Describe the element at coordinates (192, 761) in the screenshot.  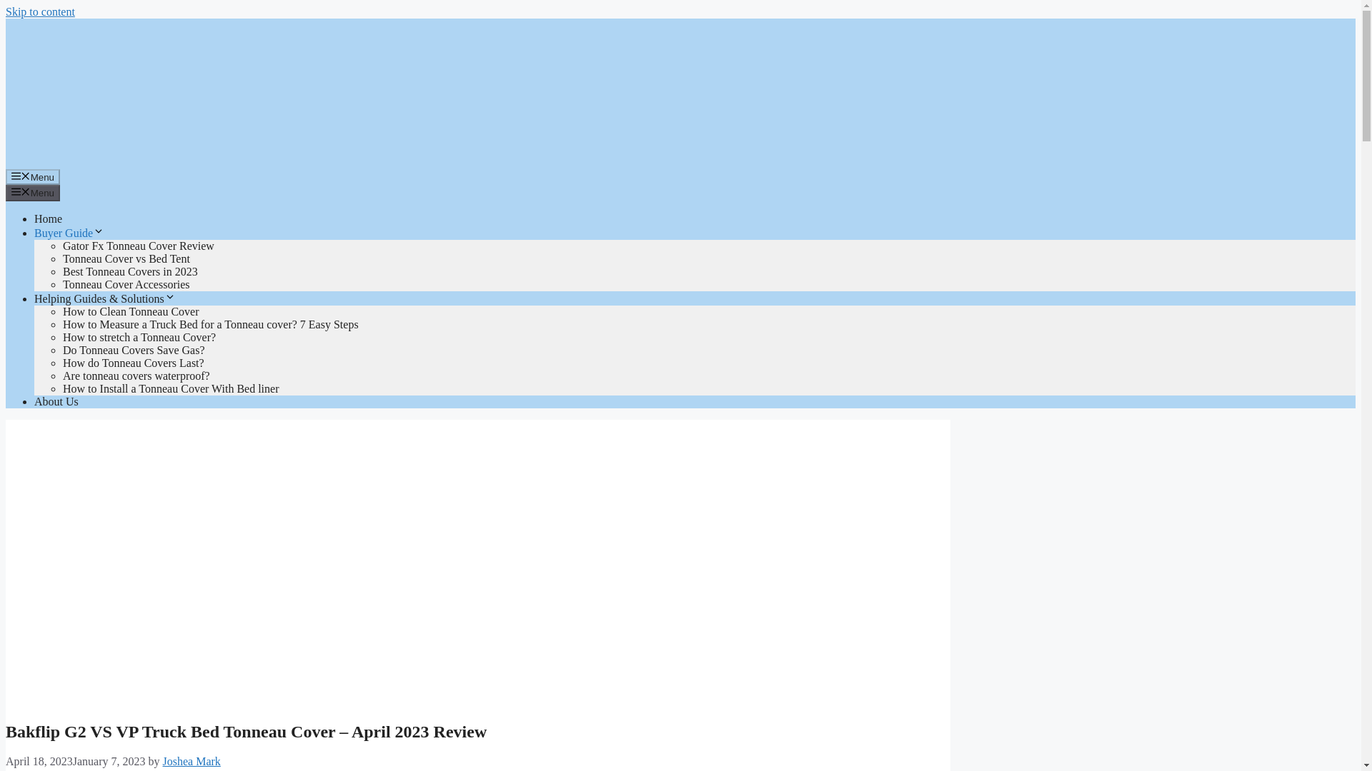
I see `Joshea Mark` at that location.